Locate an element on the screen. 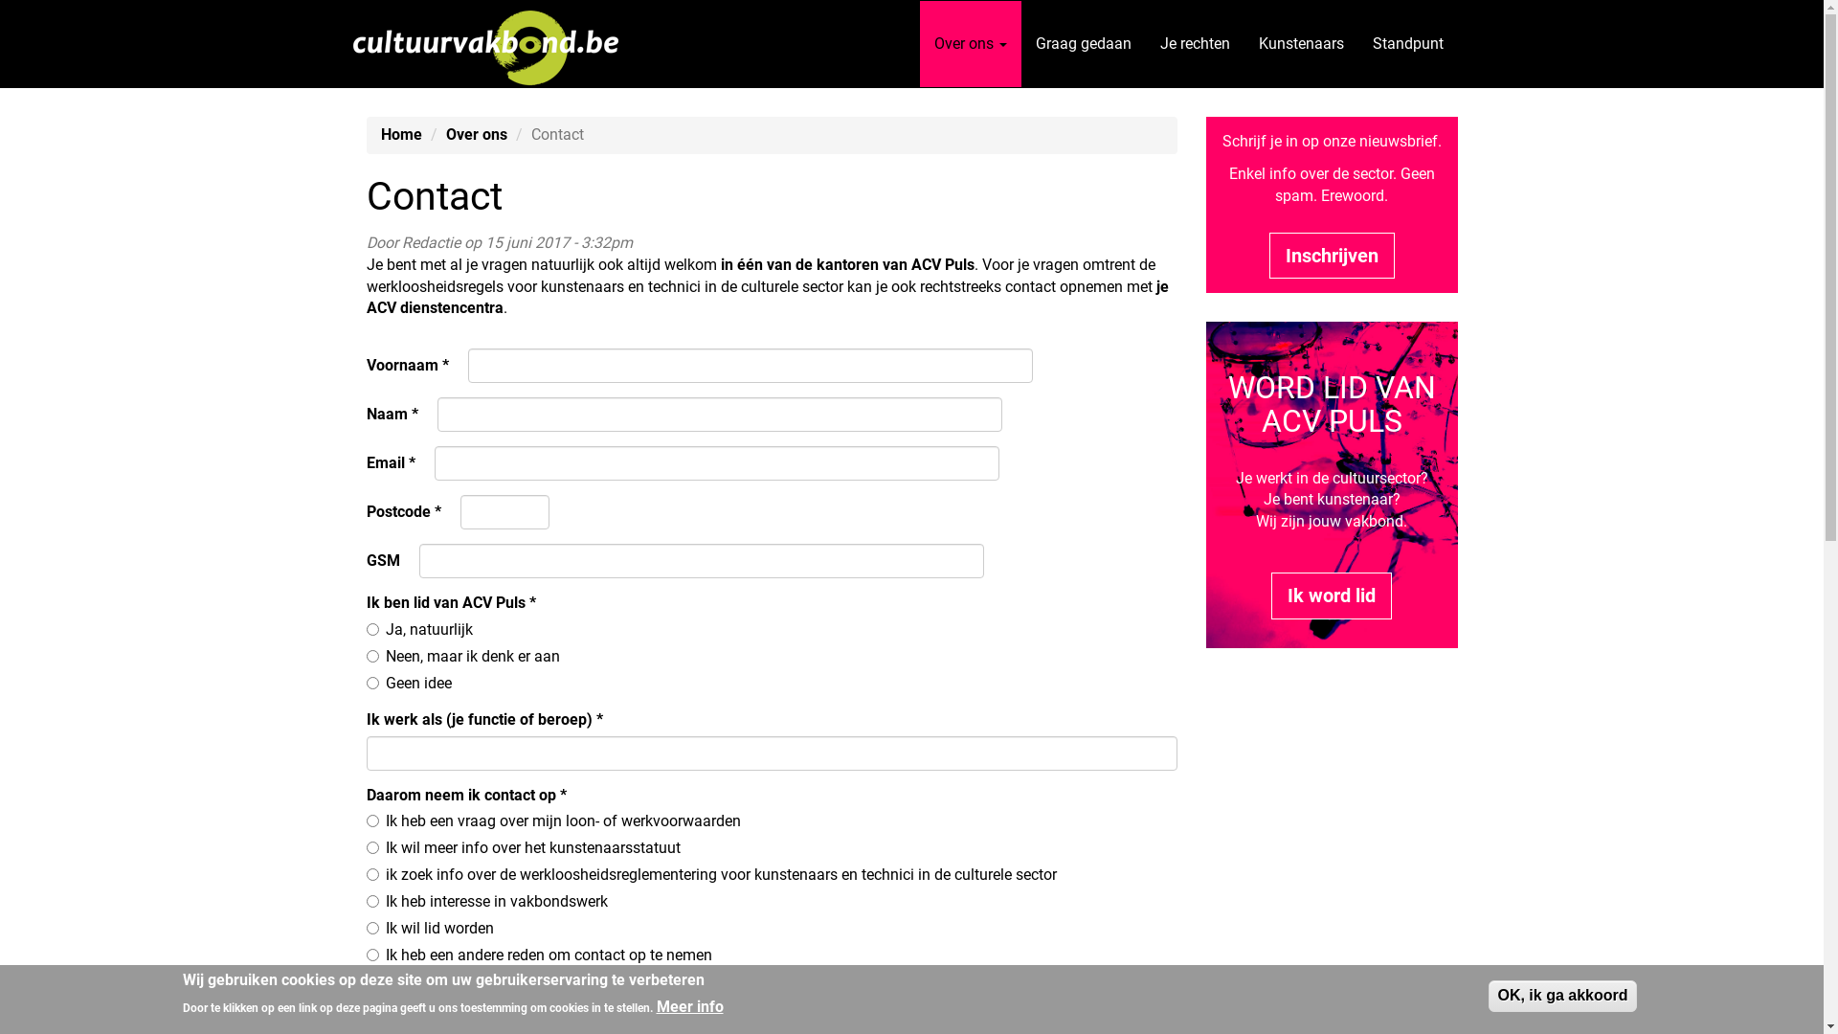  Over ons is located at coordinates (970, 44).